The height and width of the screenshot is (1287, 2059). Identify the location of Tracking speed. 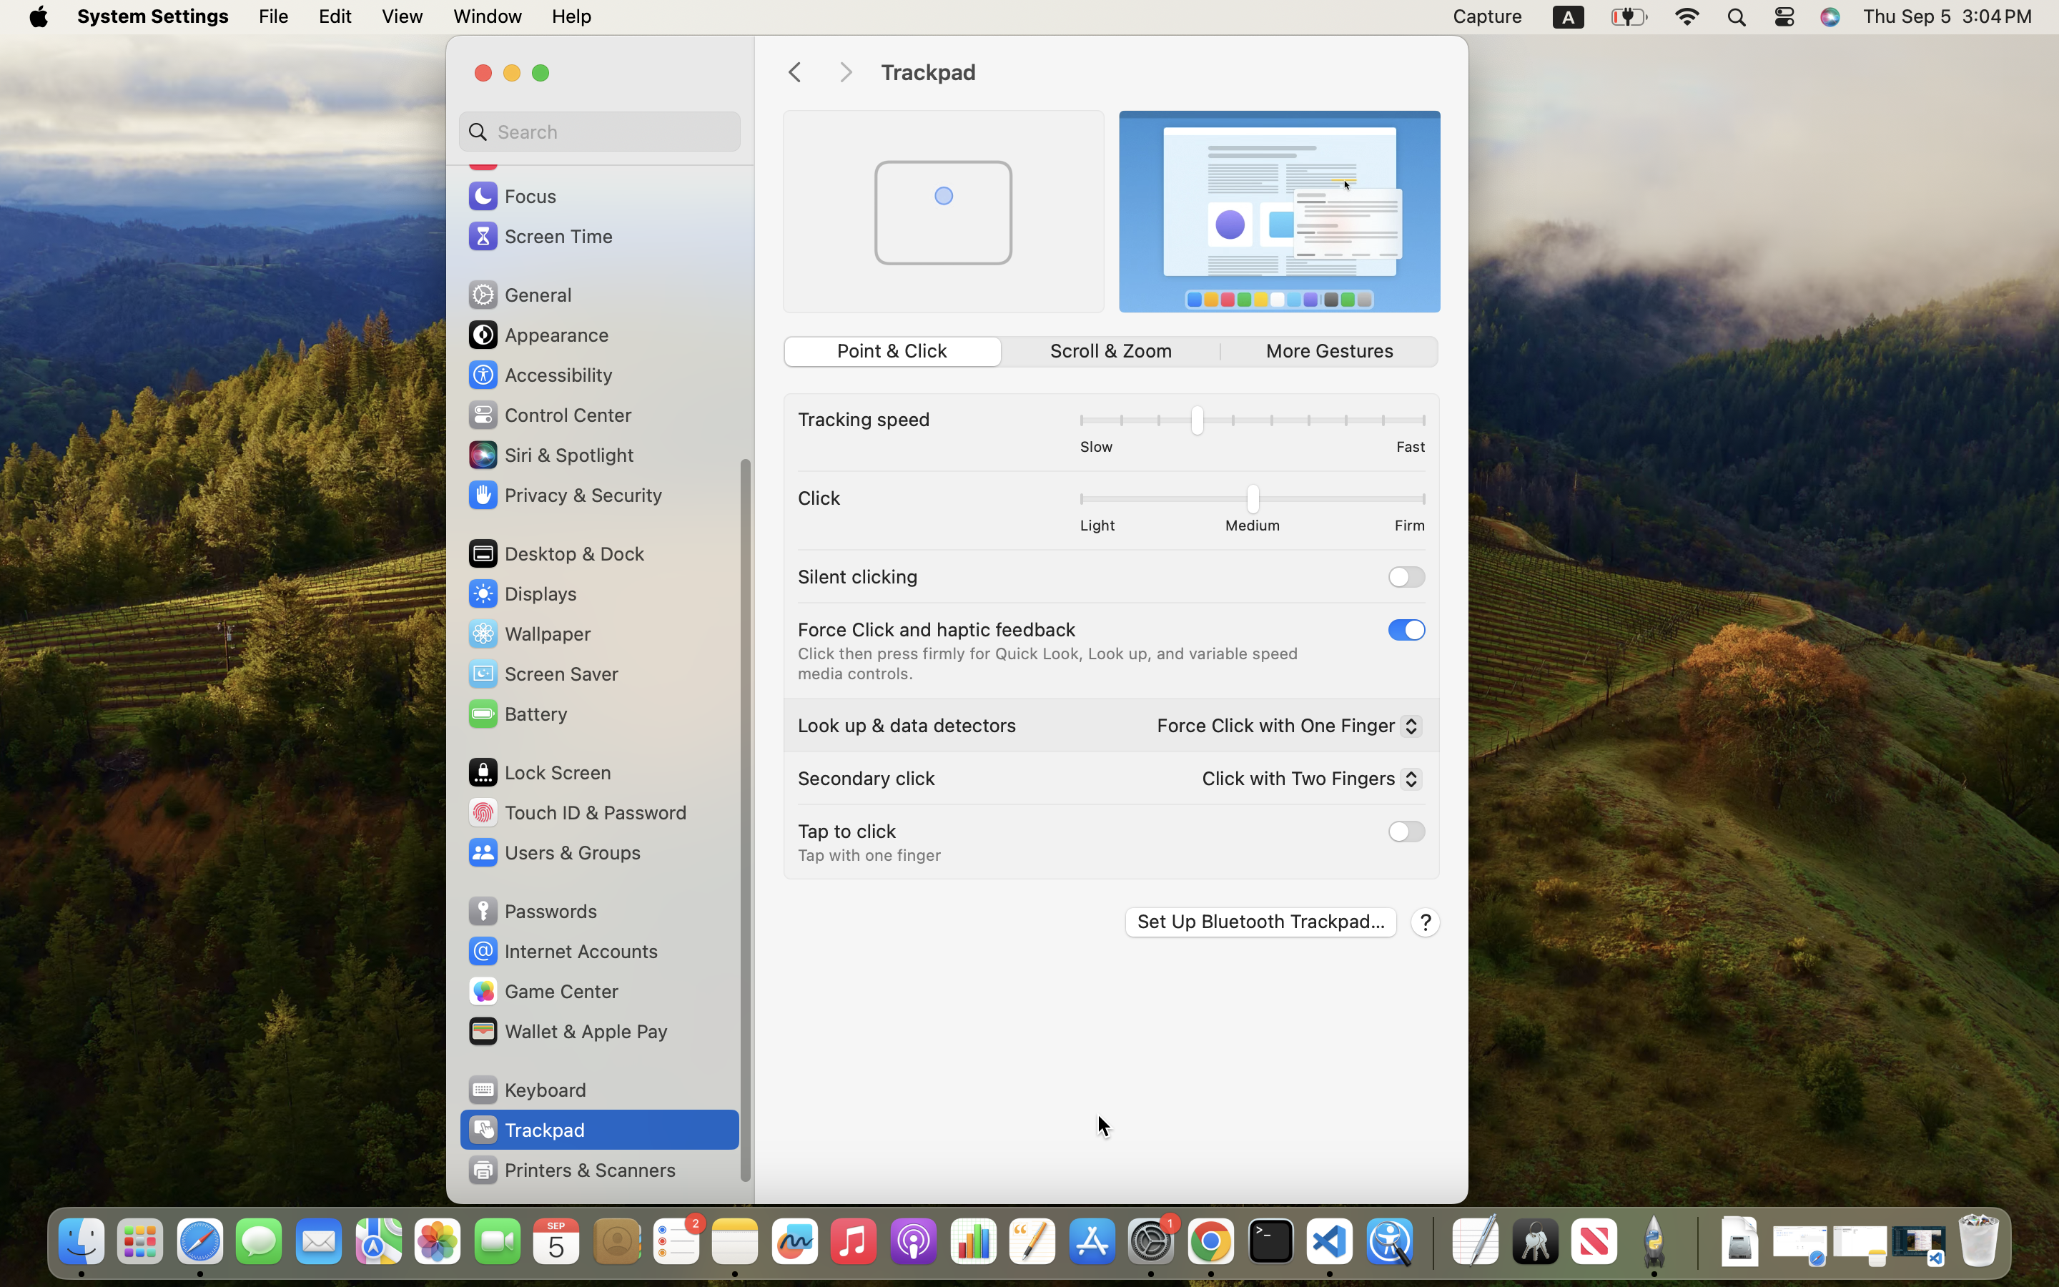
(864, 419).